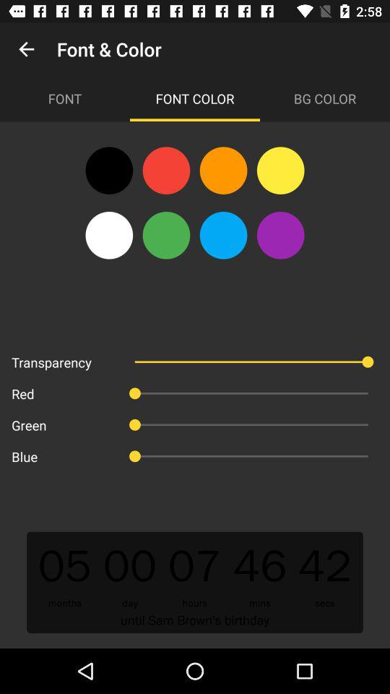 Image resolution: width=390 pixels, height=694 pixels. What do you see at coordinates (26, 49) in the screenshot?
I see `press app next to font & color` at bounding box center [26, 49].